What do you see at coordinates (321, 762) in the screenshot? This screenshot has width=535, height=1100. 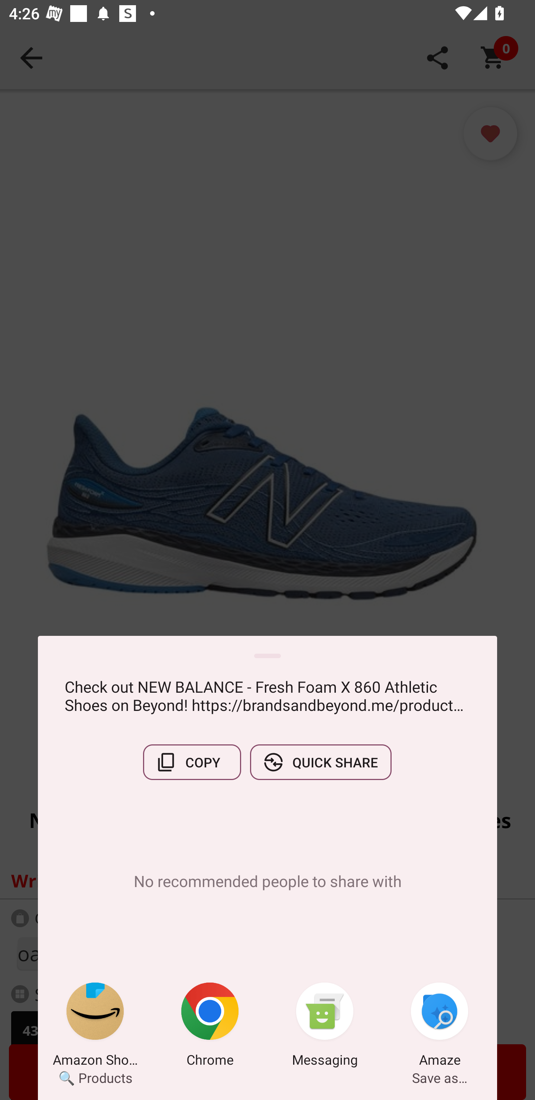 I see `QUICK SHARE` at bounding box center [321, 762].